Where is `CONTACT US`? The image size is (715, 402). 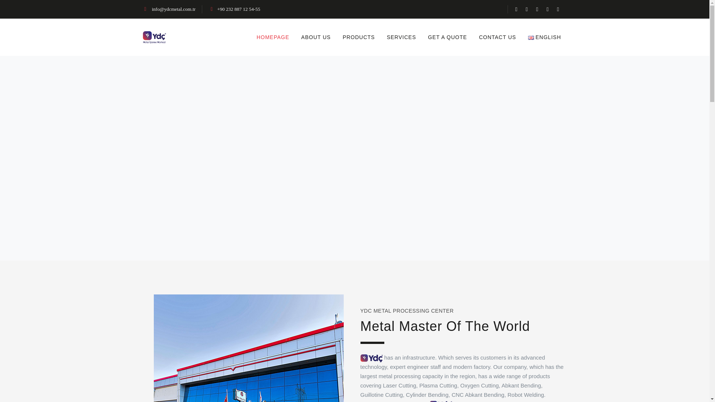 CONTACT US is located at coordinates (497, 37).